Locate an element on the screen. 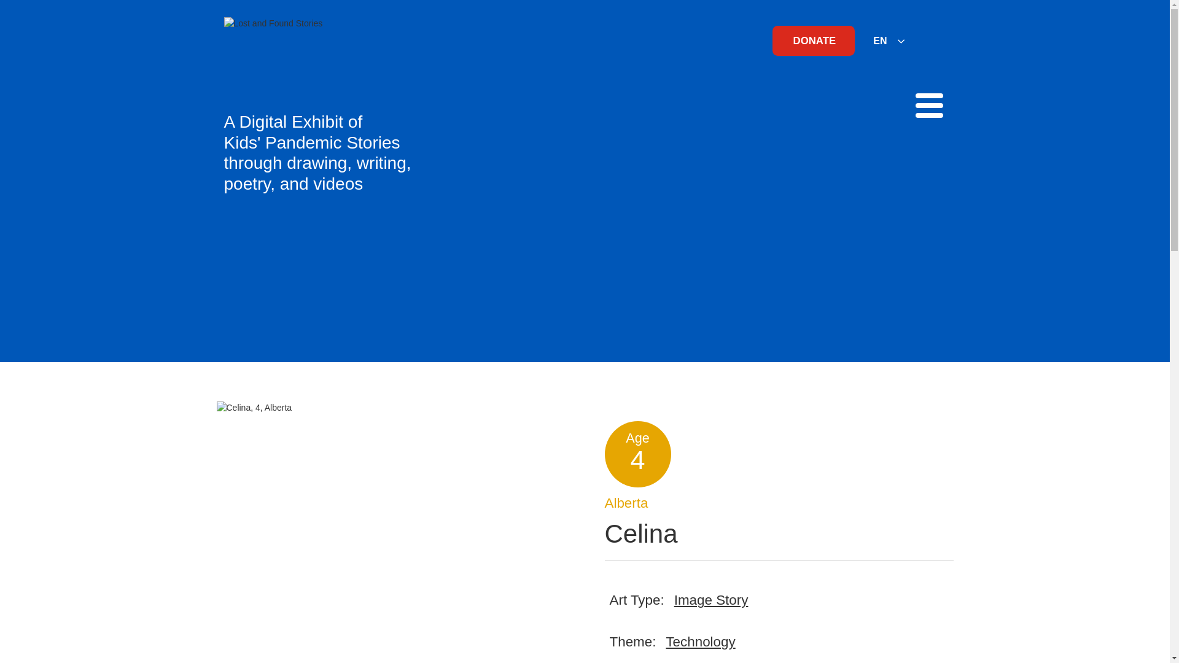  Technology is located at coordinates (700, 642).